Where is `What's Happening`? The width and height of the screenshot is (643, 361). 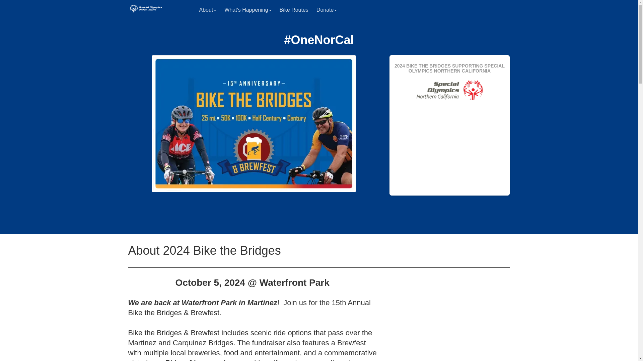 What's Happening is located at coordinates (248, 10).